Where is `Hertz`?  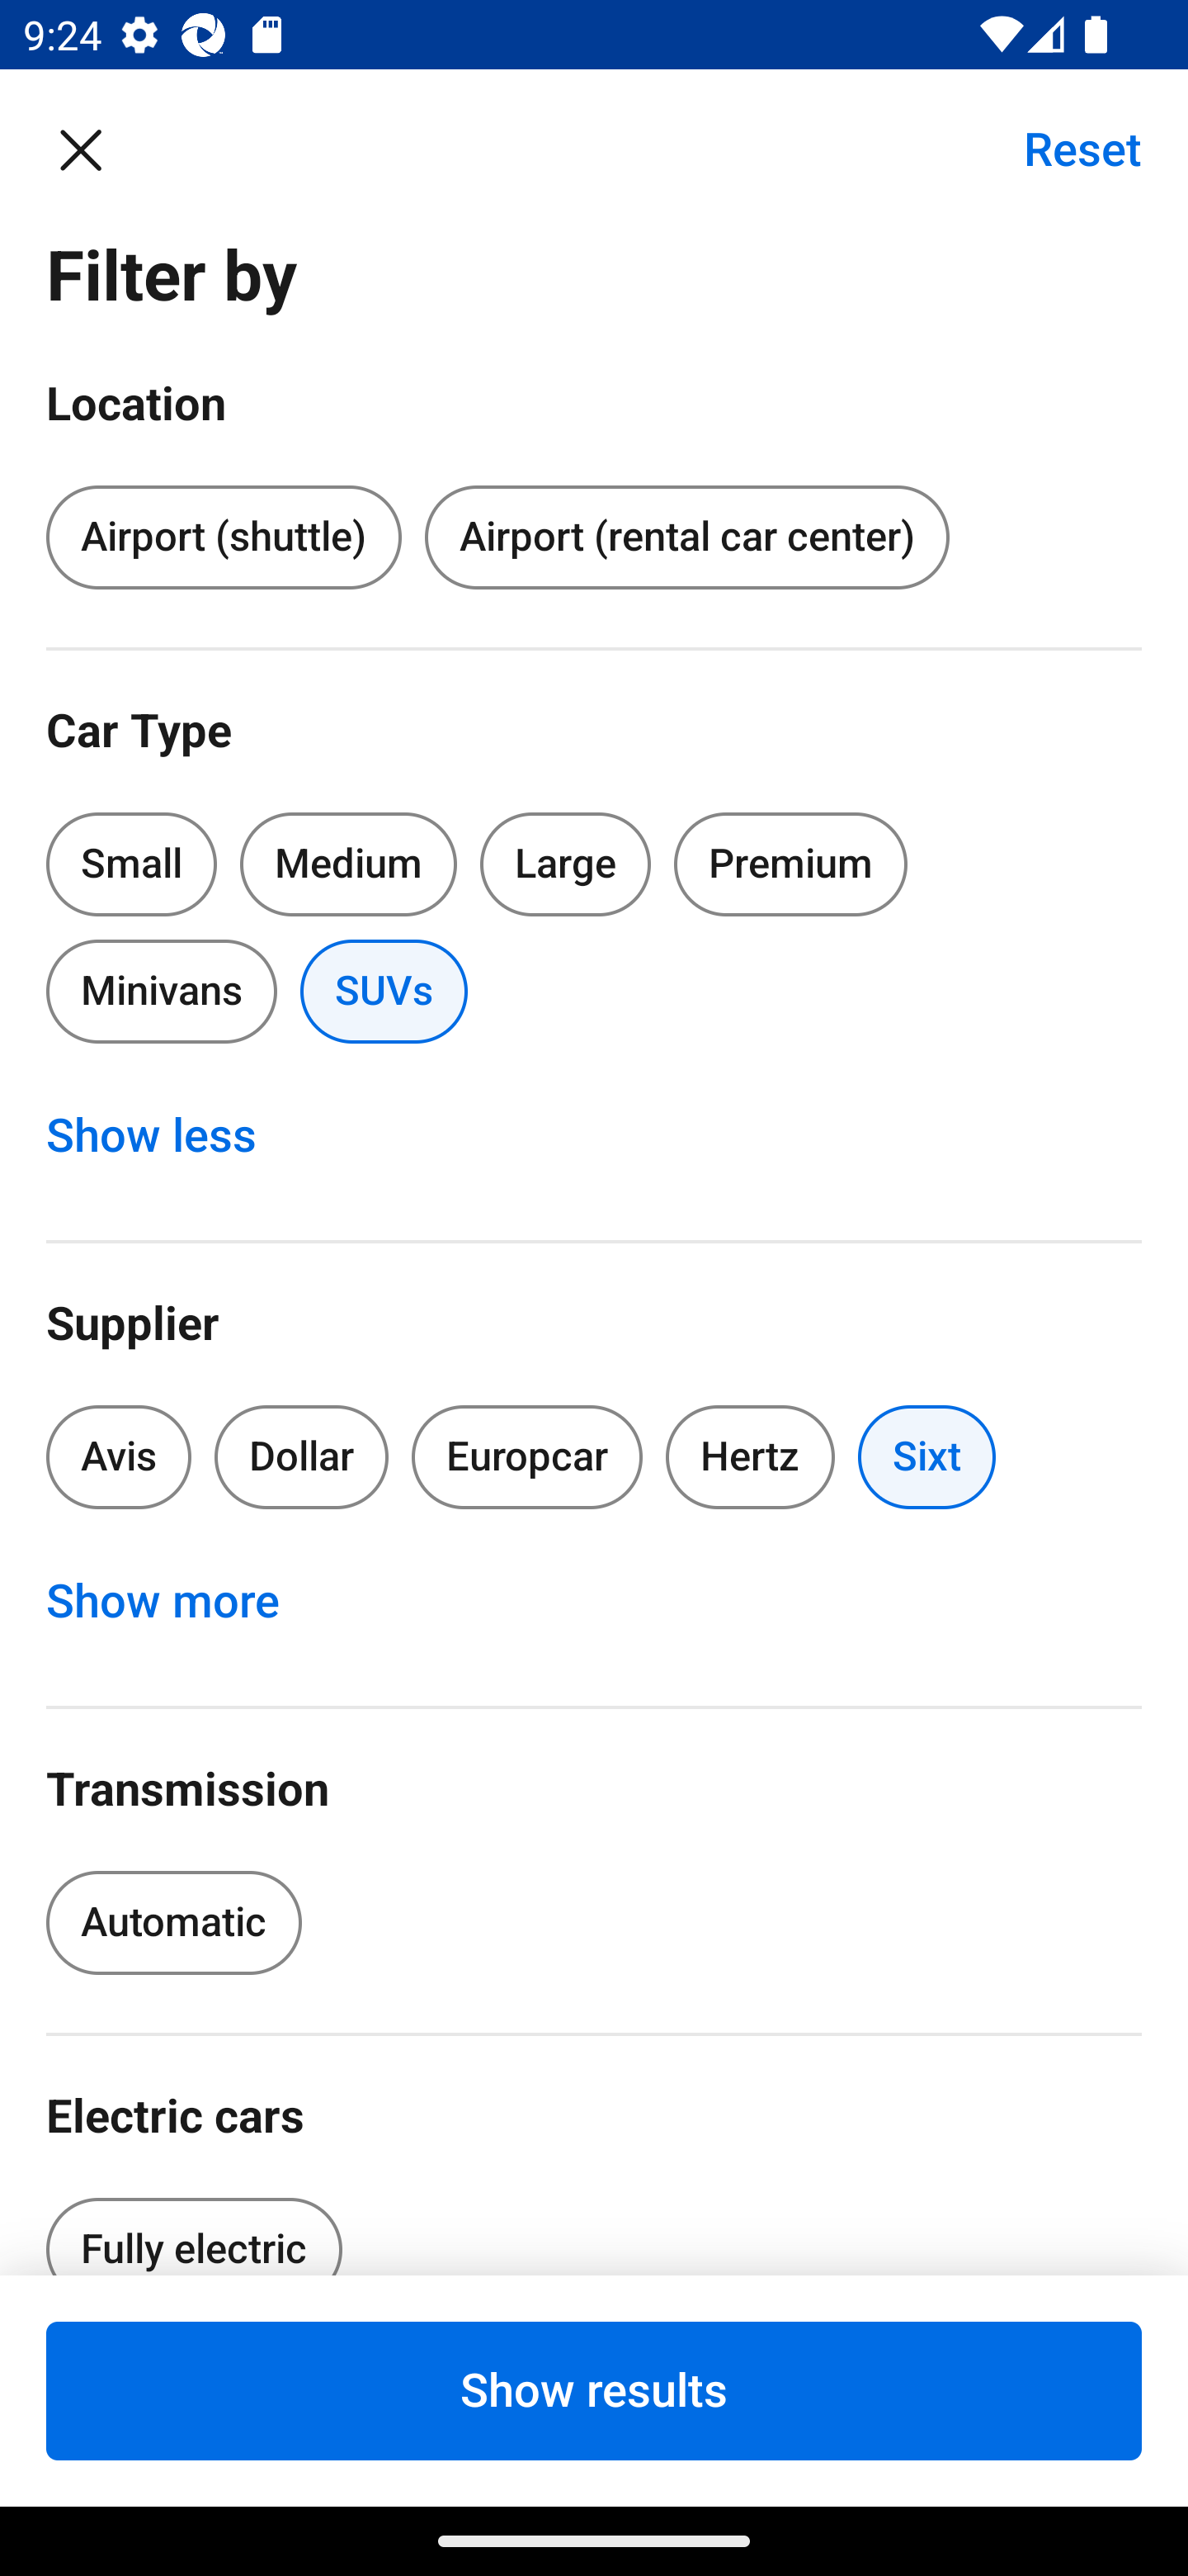
Hertz is located at coordinates (751, 1458).